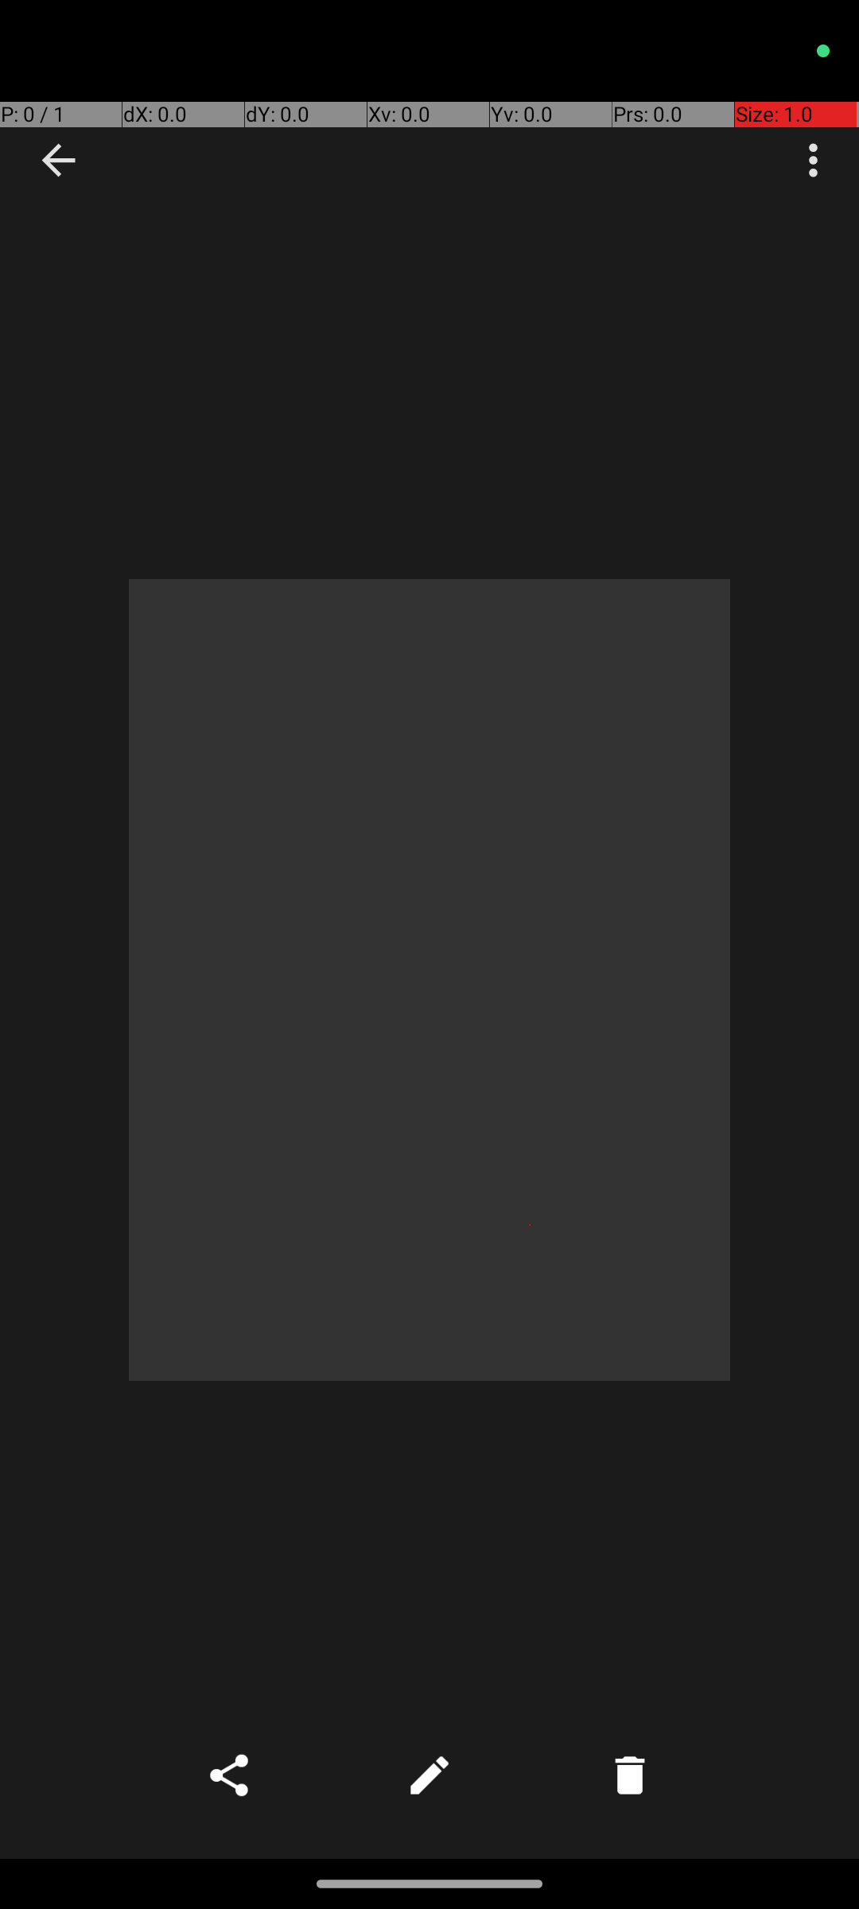  Describe the element at coordinates (630, 1775) in the screenshot. I see `Delete` at that location.